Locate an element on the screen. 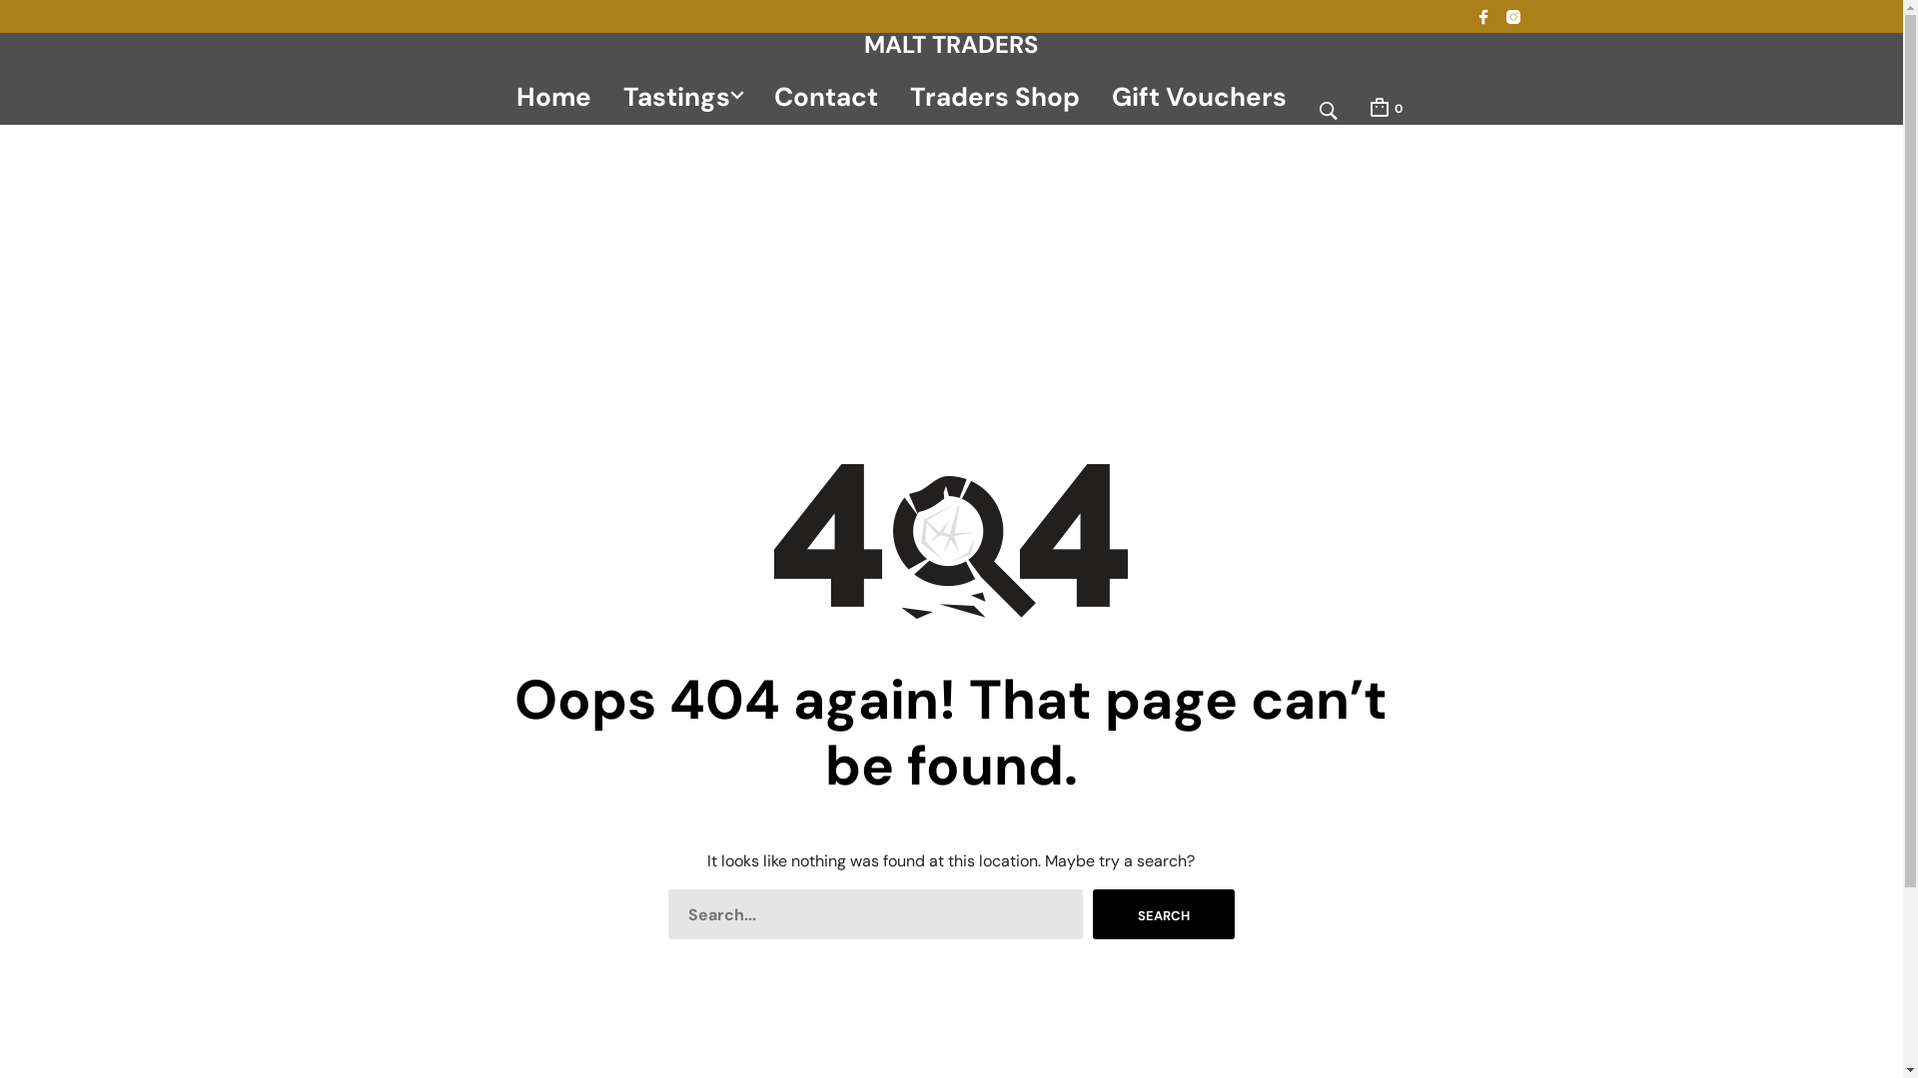  Search is located at coordinates (1164, 914).